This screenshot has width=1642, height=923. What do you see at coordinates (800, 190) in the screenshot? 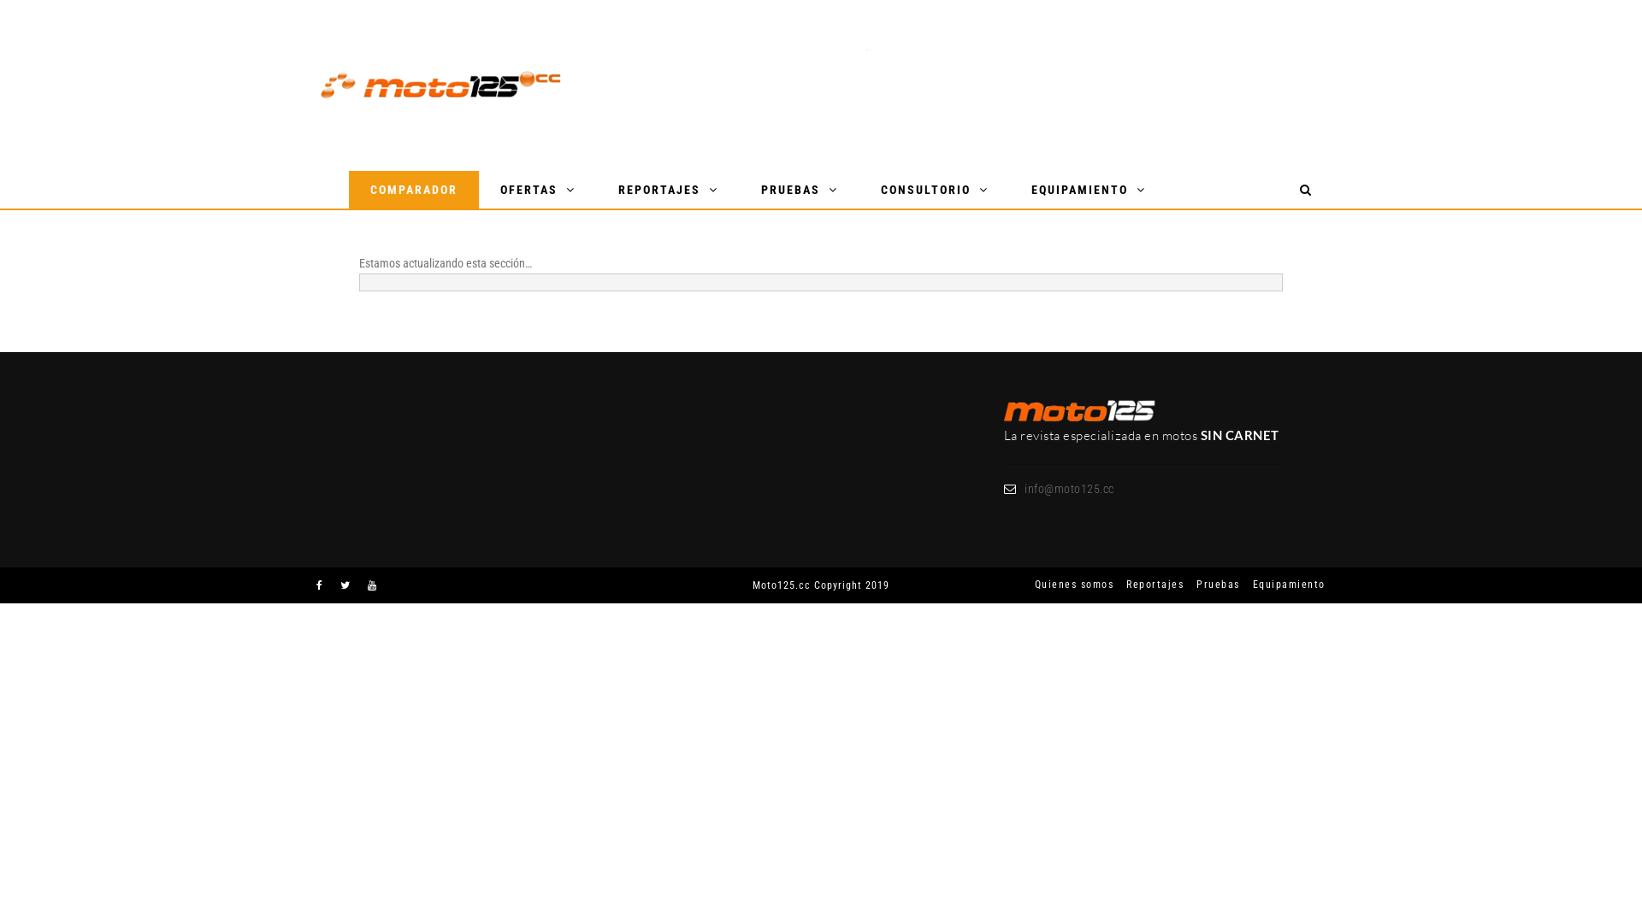
I see `PRUEBAS` at bounding box center [800, 190].